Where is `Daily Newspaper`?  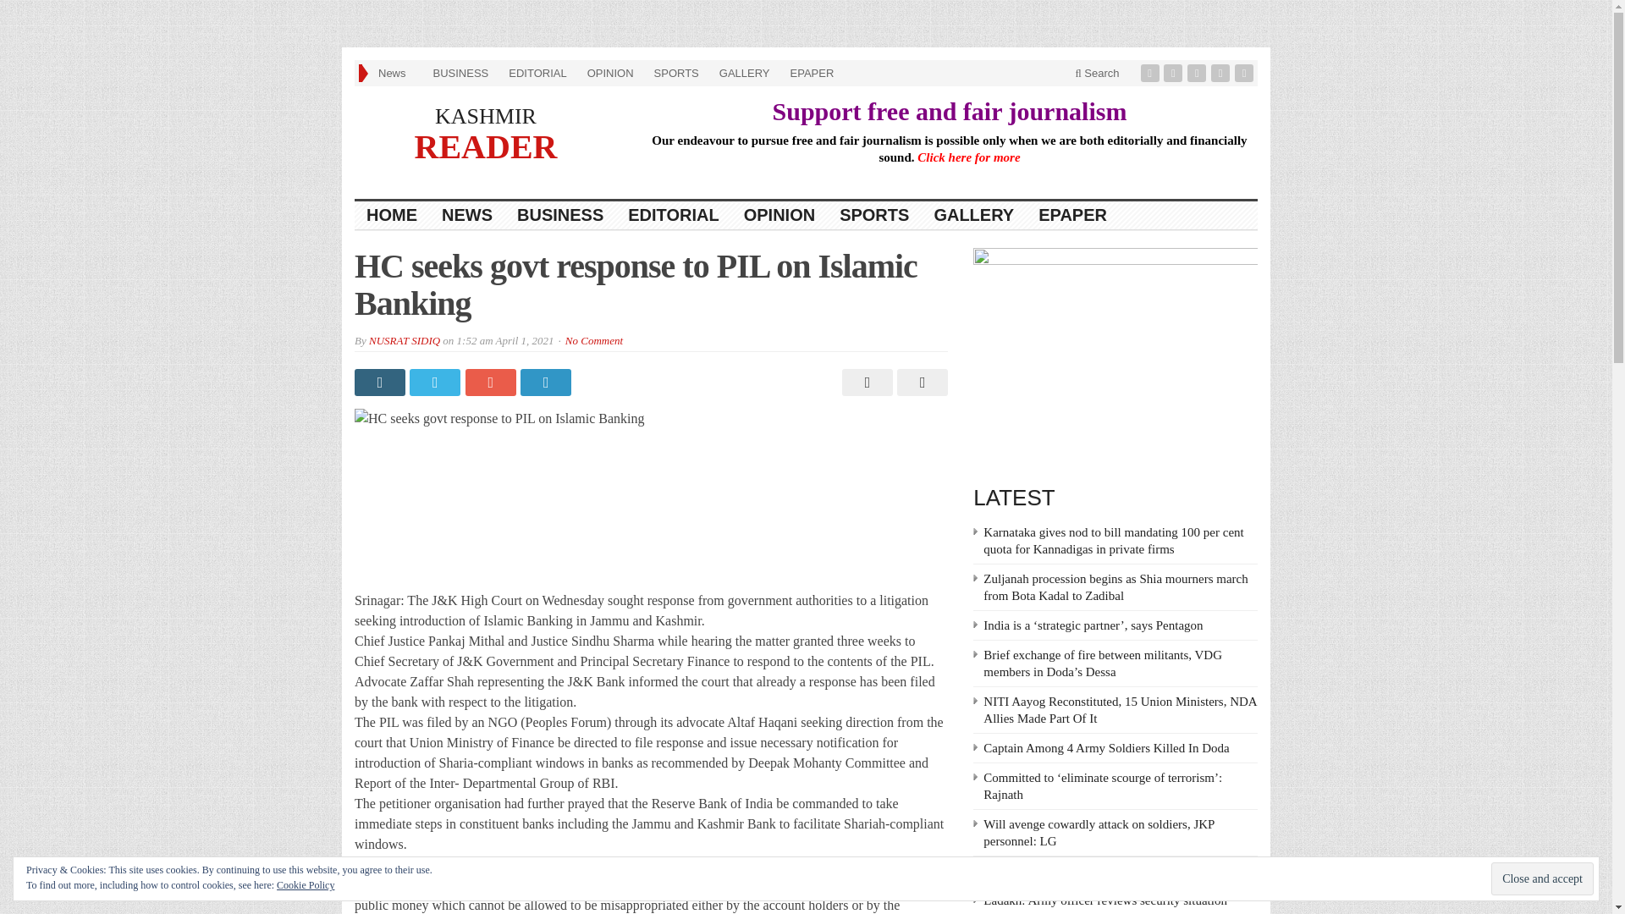 Daily Newspaper is located at coordinates (486, 117).